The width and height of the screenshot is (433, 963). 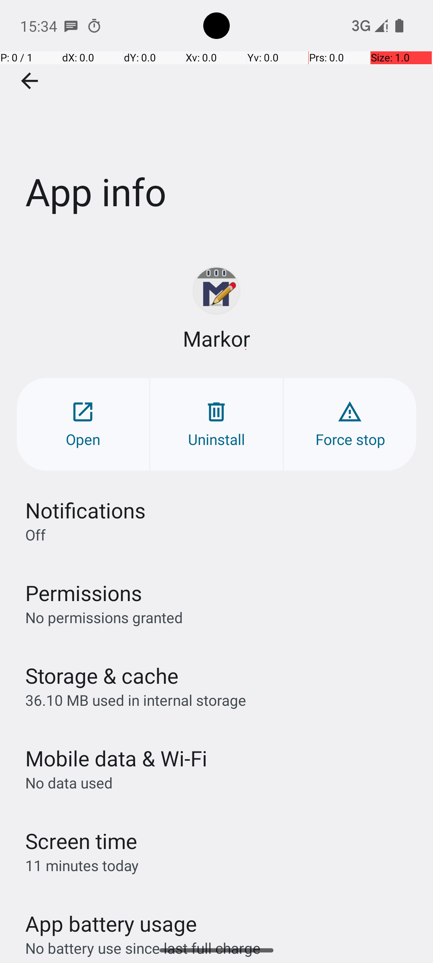 What do you see at coordinates (82, 865) in the screenshot?
I see `11 minutes today` at bounding box center [82, 865].